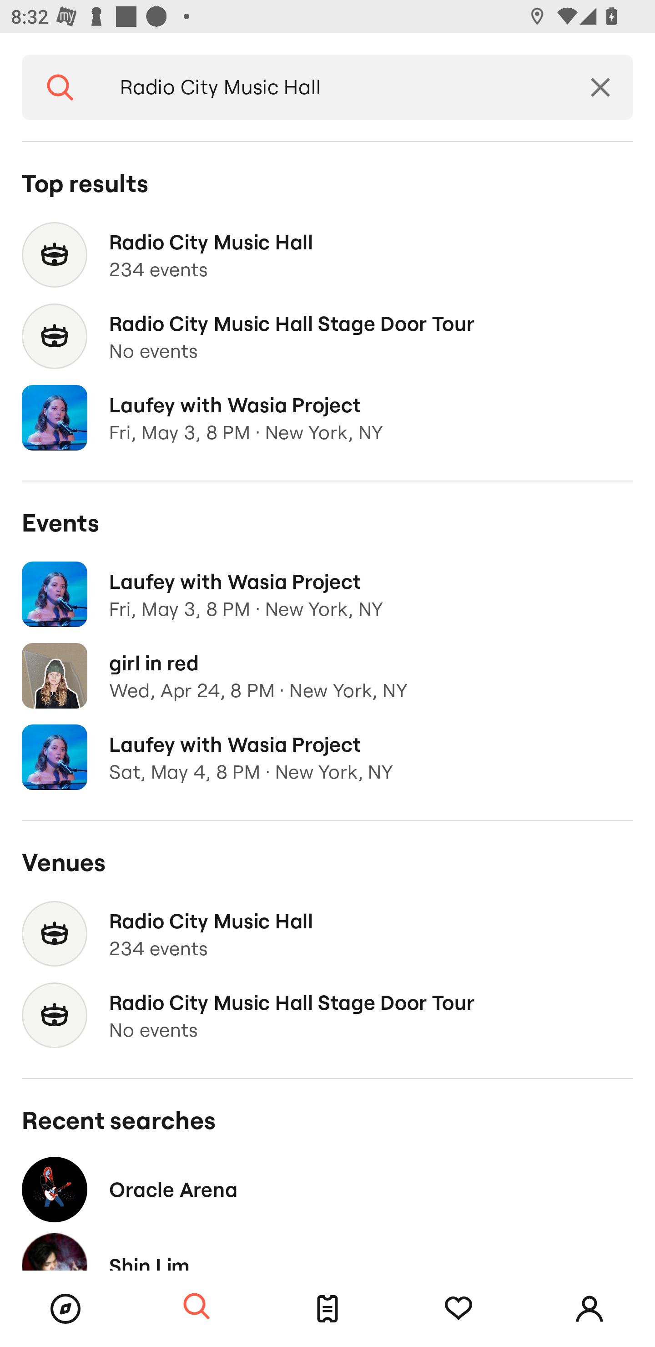 This screenshot has height=1347, width=655. I want to click on Radio City Music Hall, so click(333, 87).